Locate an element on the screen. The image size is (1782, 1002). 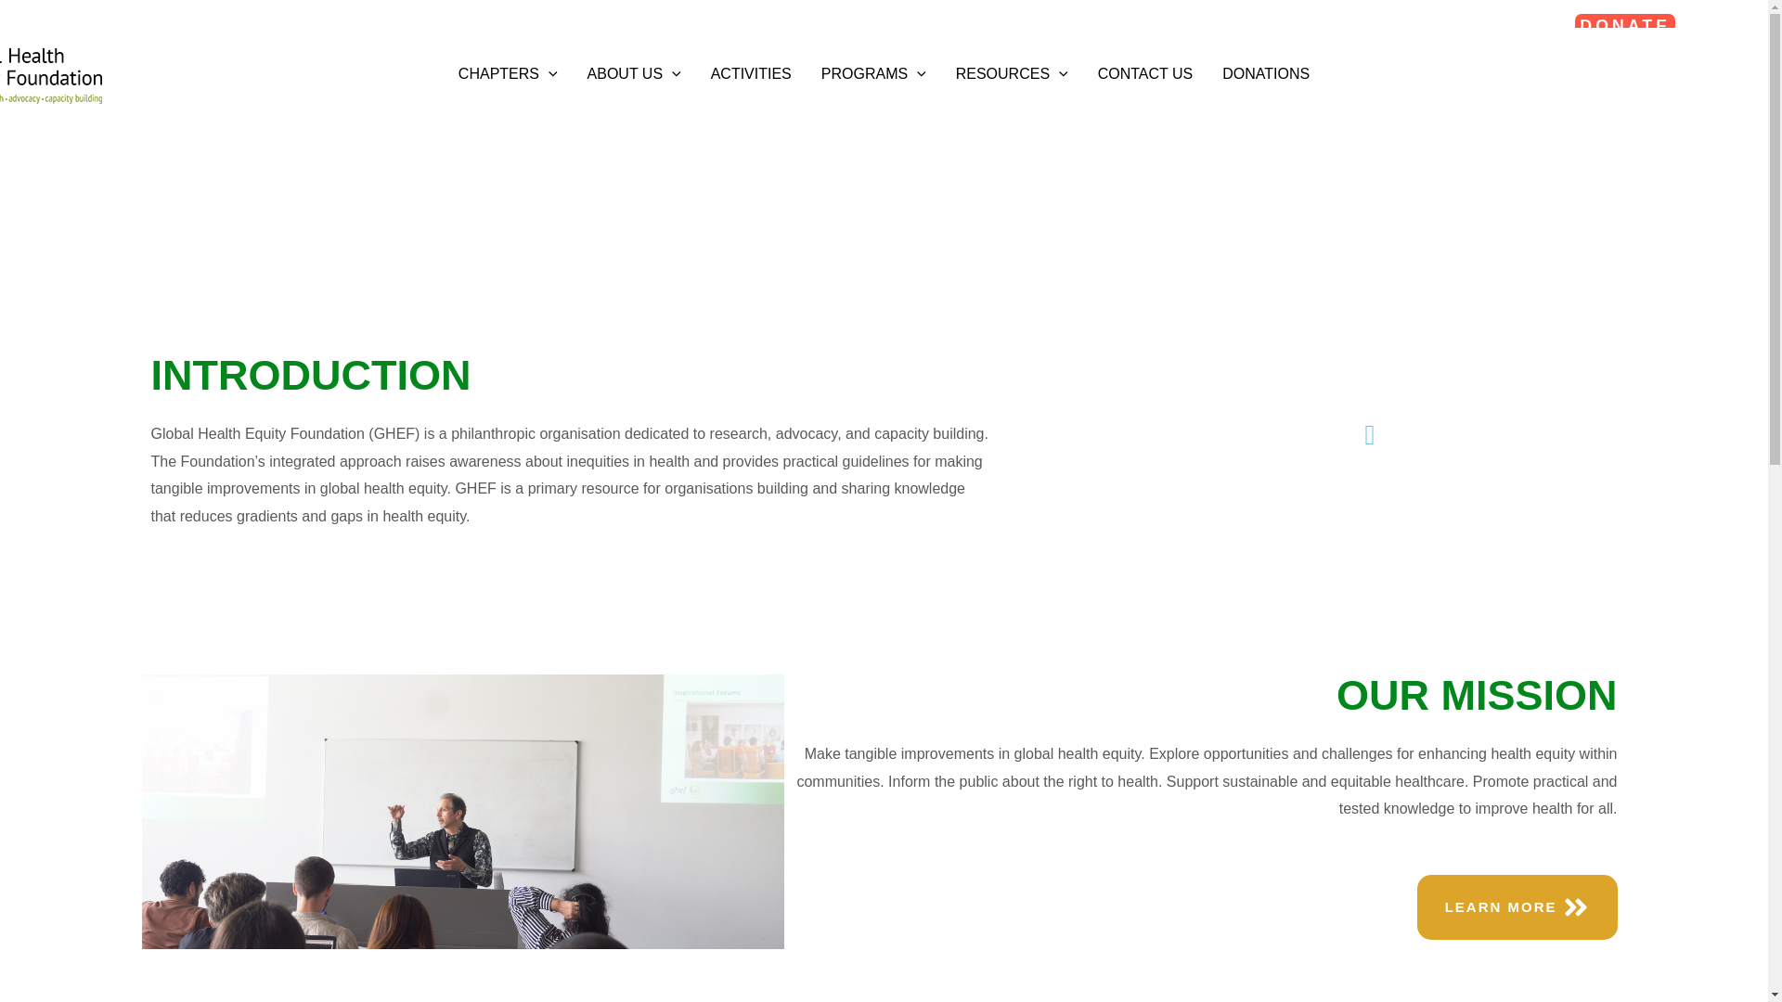
ABOUT US is located at coordinates (634, 74).